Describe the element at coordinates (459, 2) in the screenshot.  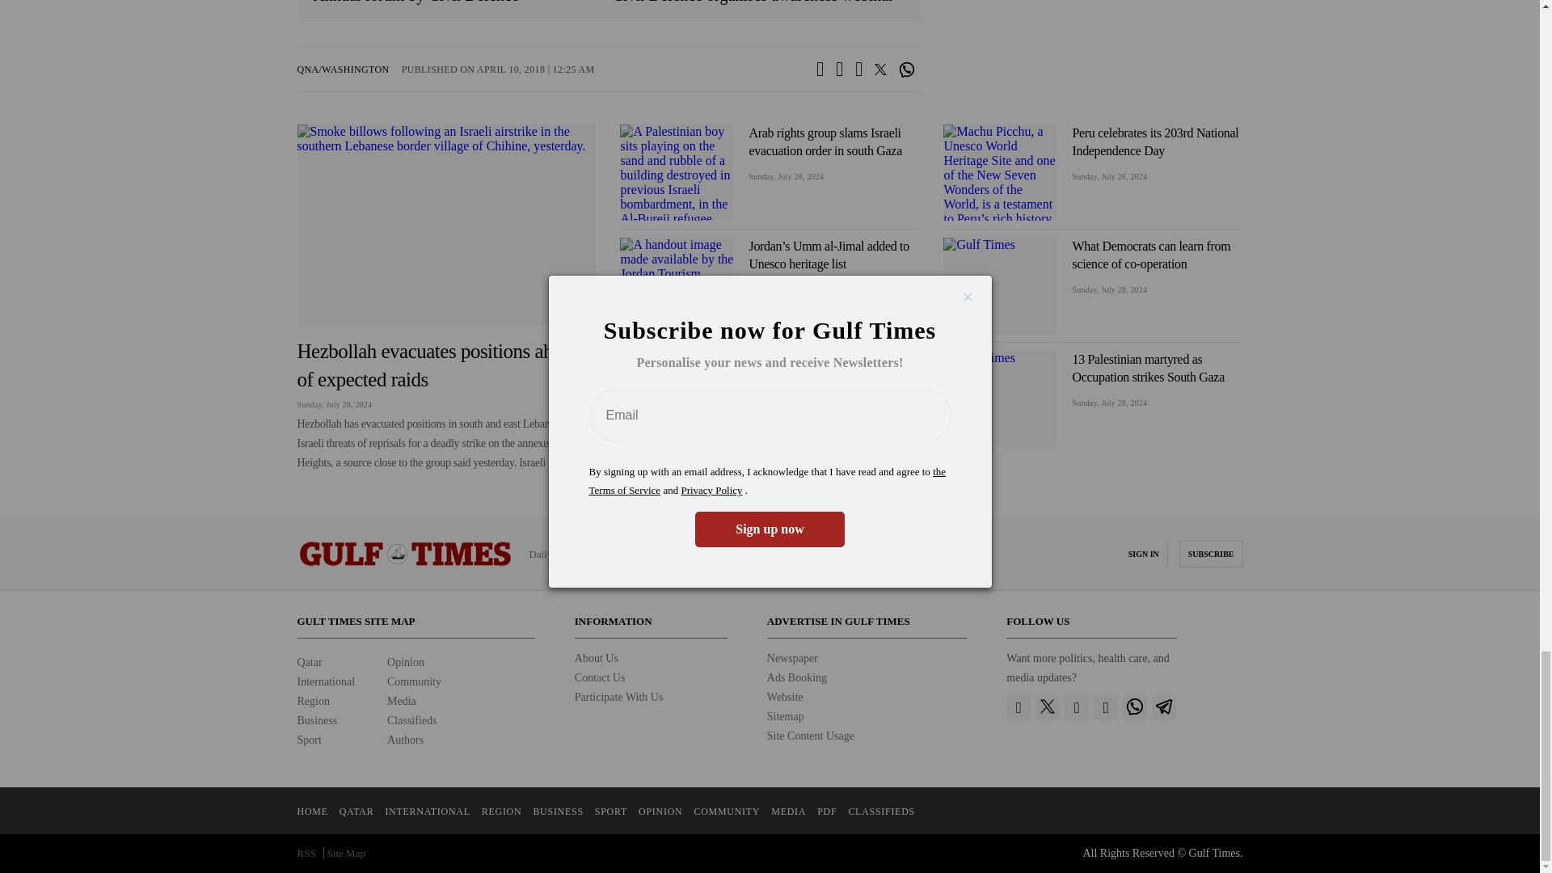
I see `Annual forum by Civil Defence` at that location.